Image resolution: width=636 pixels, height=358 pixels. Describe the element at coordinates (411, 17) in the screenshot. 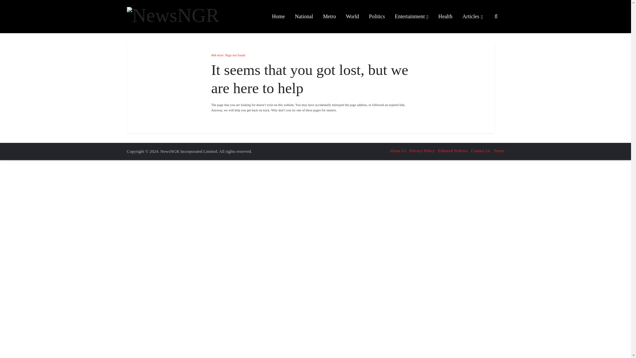

I see `Entertainment` at that location.